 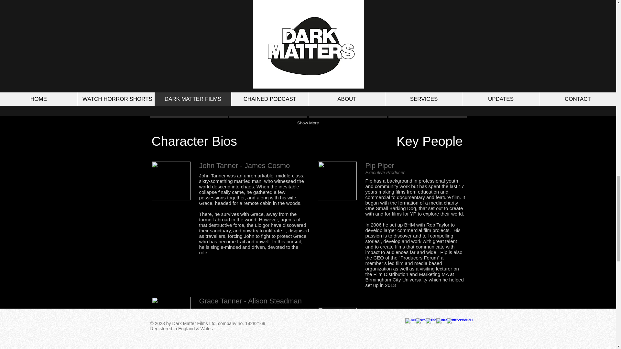 I want to click on Show More, so click(x=308, y=123).